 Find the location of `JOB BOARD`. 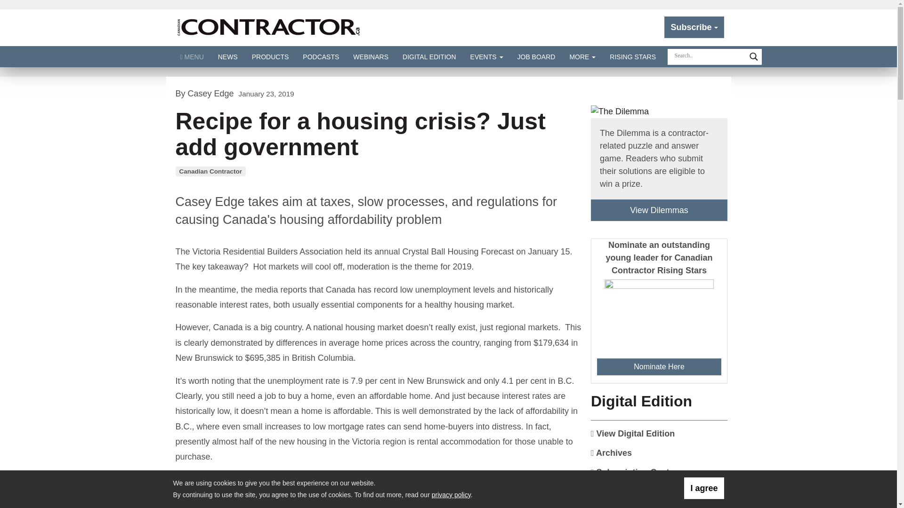

JOB BOARD is located at coordinates (536, 56).